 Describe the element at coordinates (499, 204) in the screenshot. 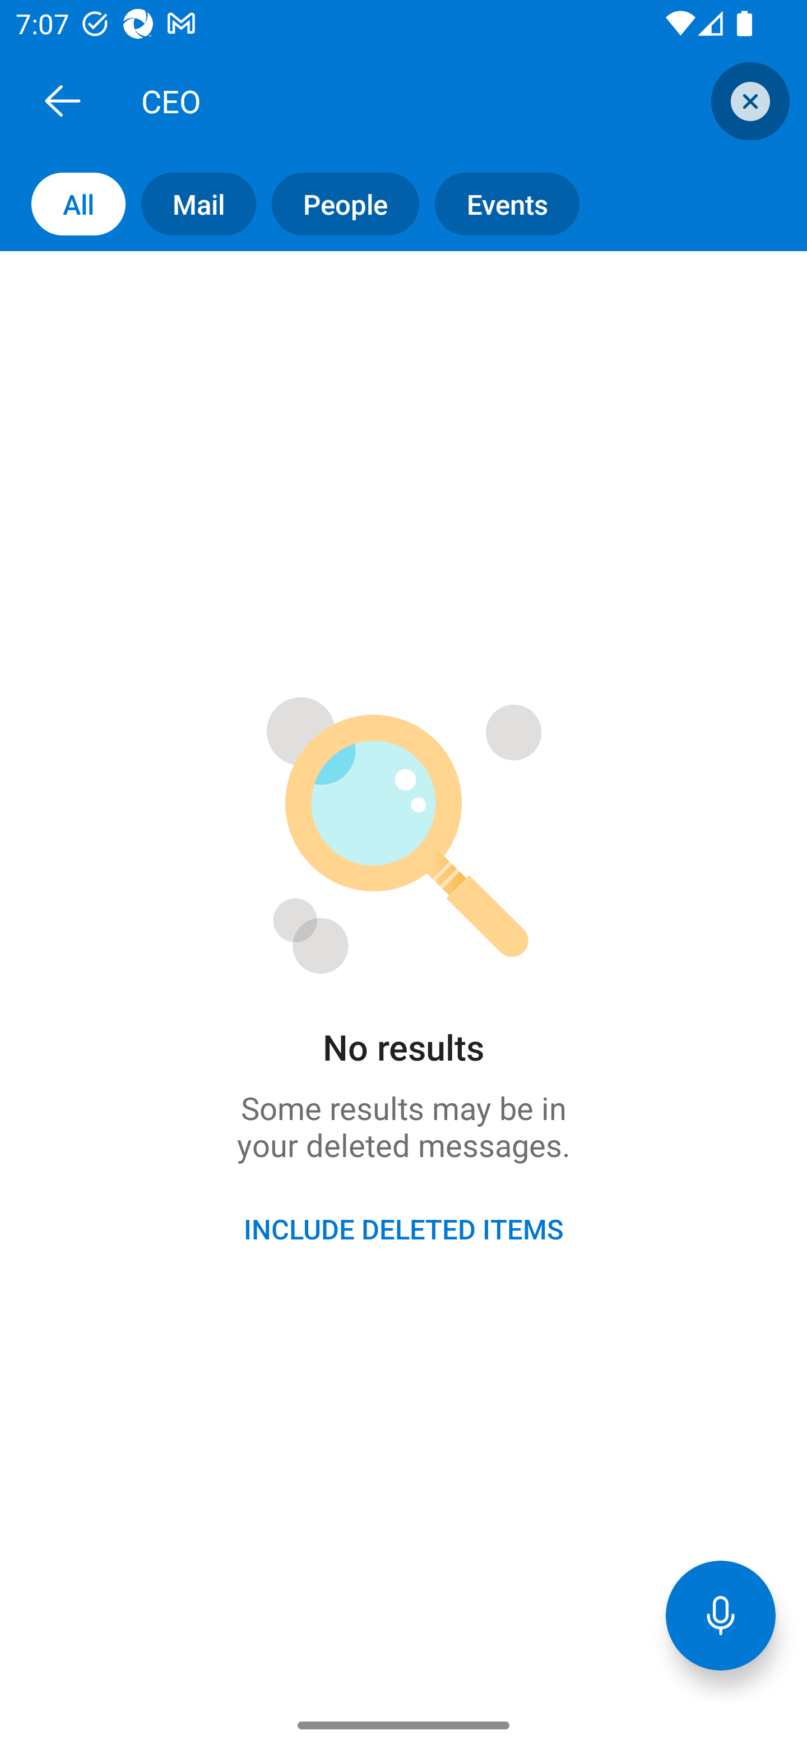

I see `Events` at that location.